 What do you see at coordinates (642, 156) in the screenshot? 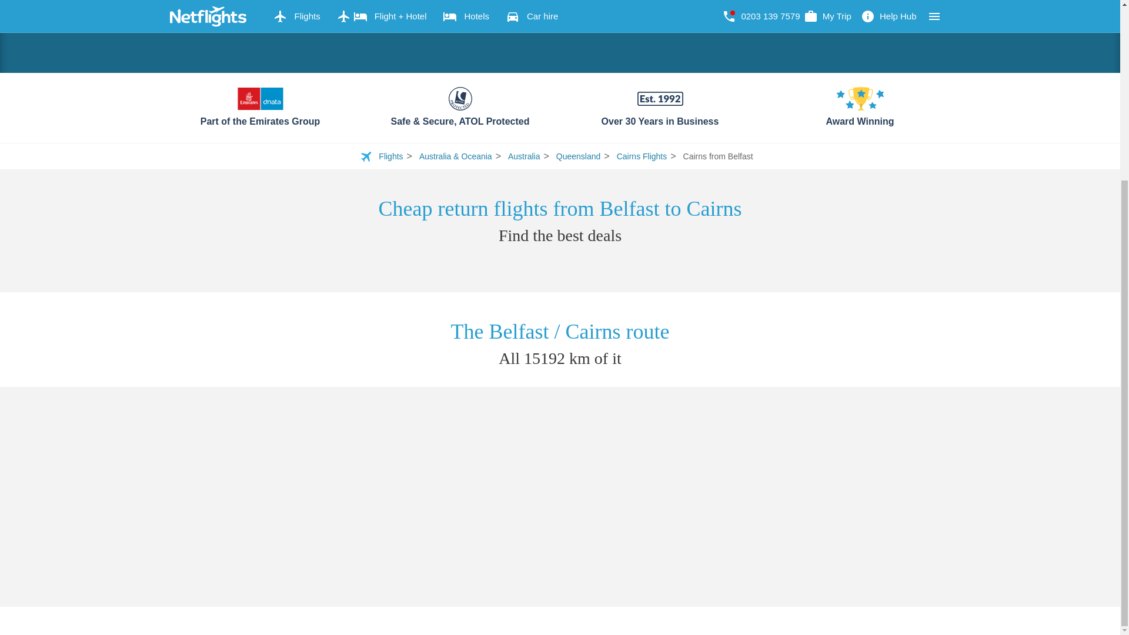
I see `Cairns Flights` at bounding box center [642, 156].